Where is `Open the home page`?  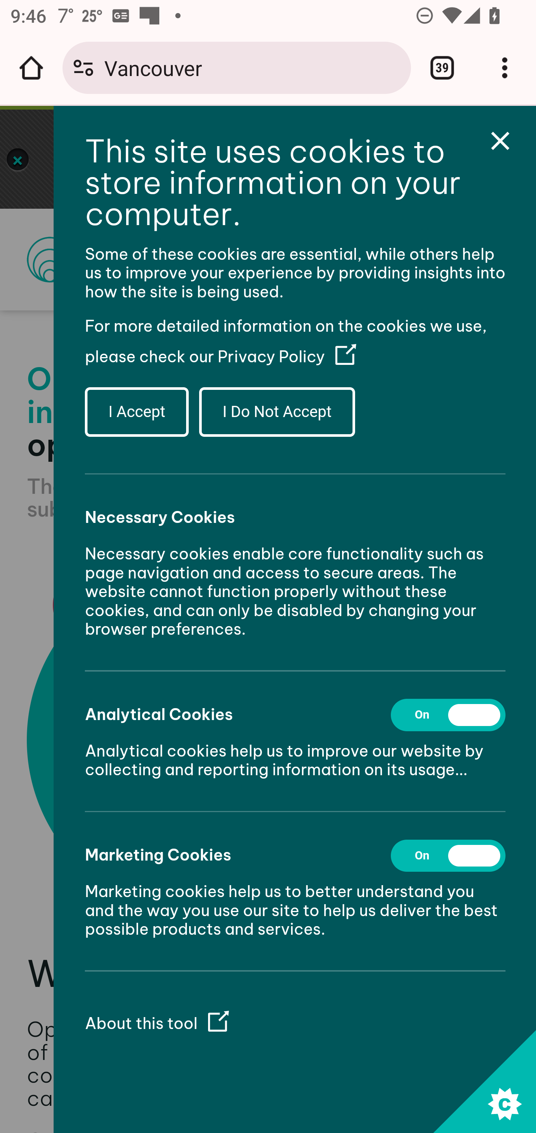 Open the home page is located at coordinates (31, 68).